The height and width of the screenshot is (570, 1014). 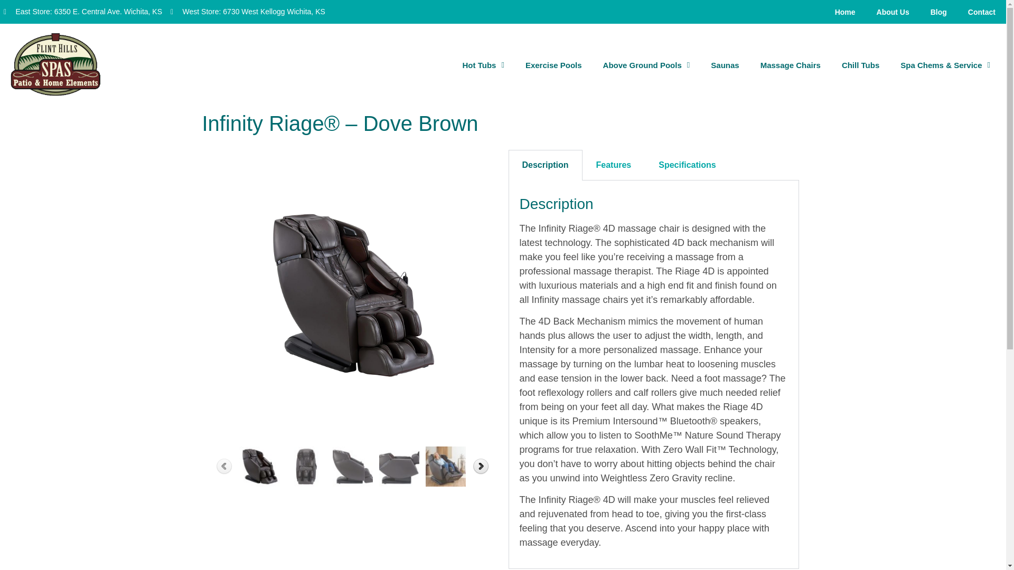 What do you see at coordinates (845, 12) in the screenshot?
I see `Home` at bounding box center [845, 12].